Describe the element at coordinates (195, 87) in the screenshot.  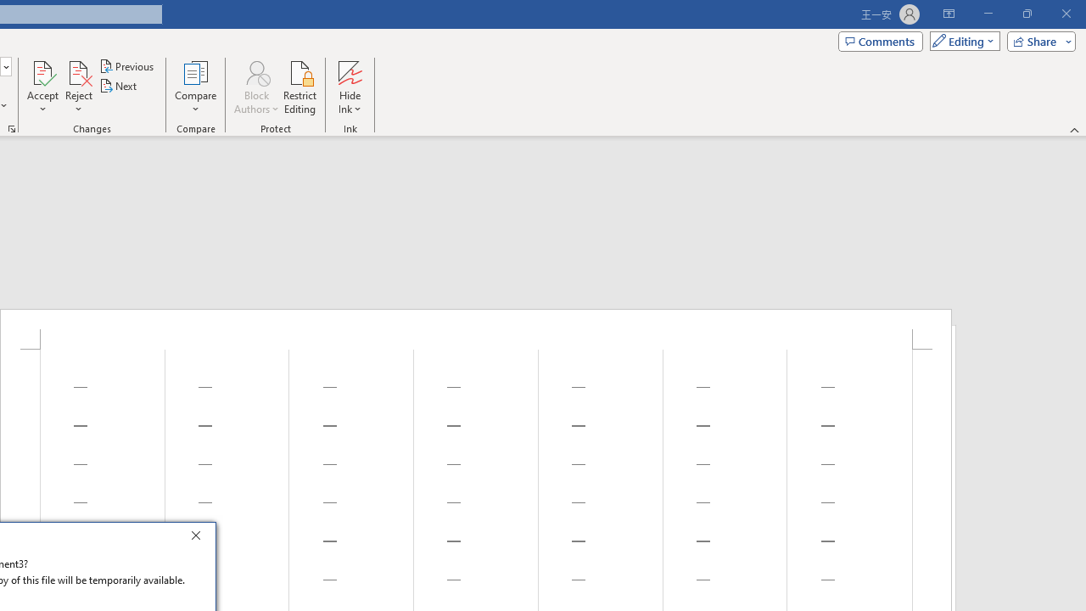
I see `Compare` at that location.